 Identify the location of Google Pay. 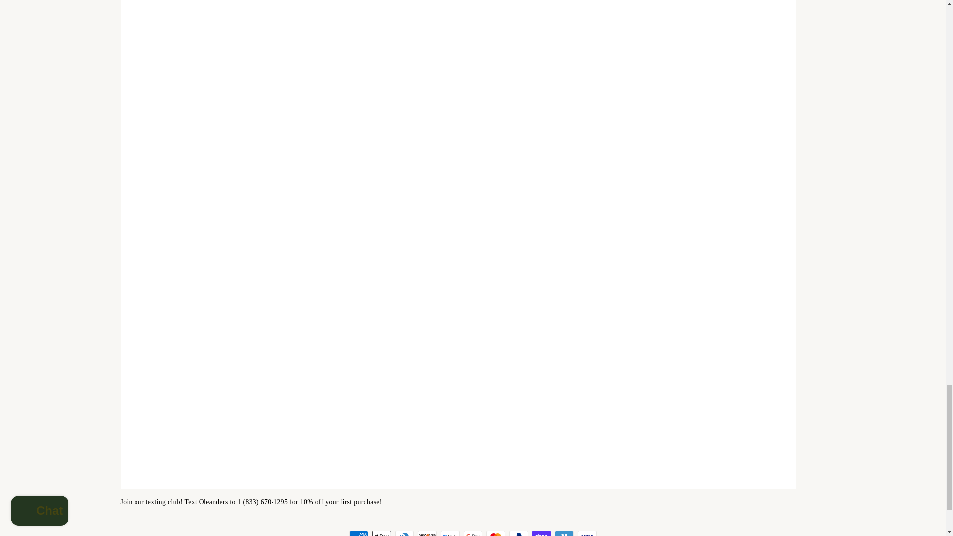
(473, 533).